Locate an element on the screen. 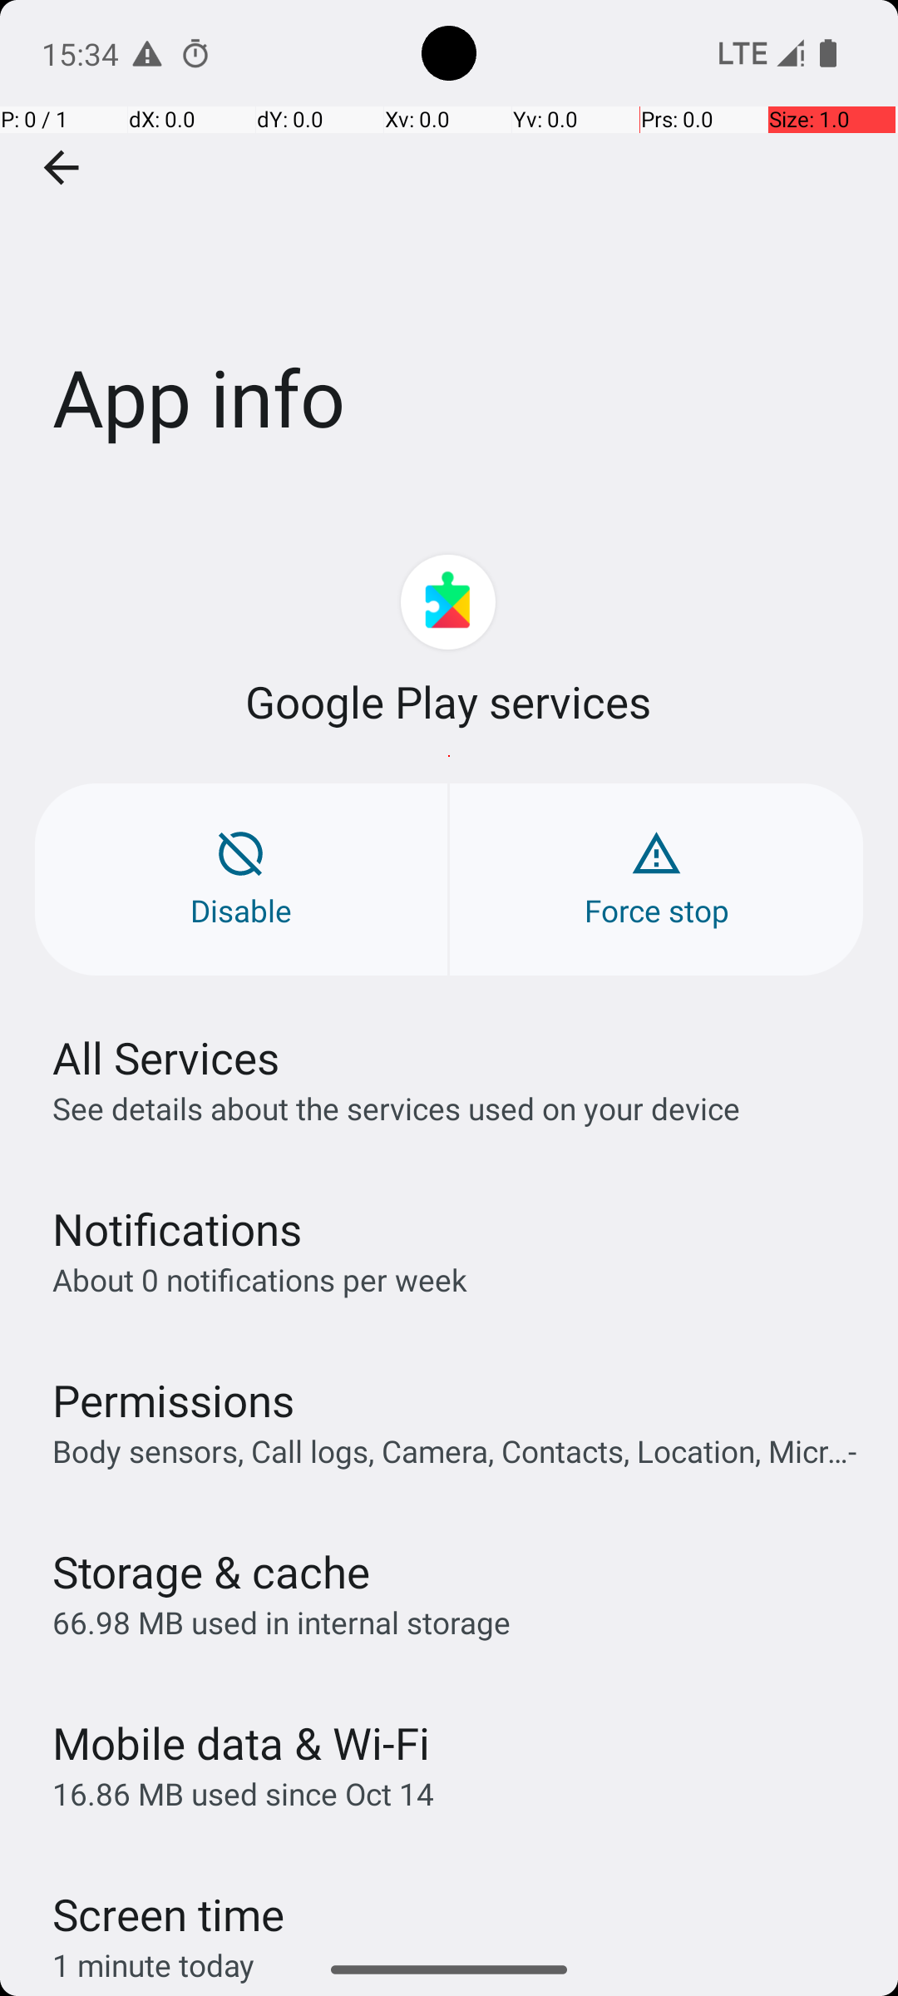 The image size is (898, 1996). See details about the services used on your device is located at coordinates (396, 1108).